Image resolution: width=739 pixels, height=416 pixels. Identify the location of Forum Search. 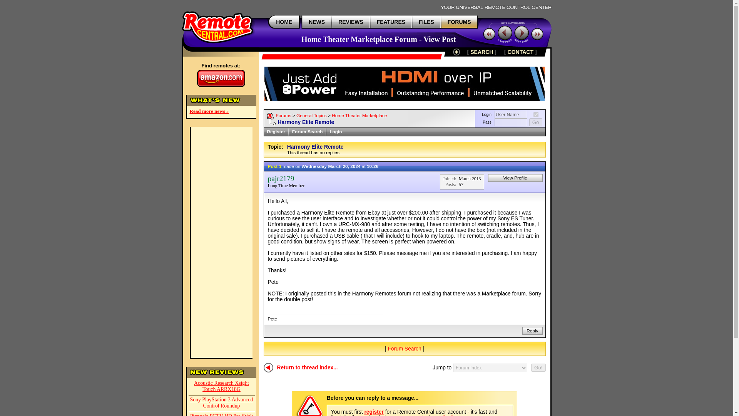
(307, 131).